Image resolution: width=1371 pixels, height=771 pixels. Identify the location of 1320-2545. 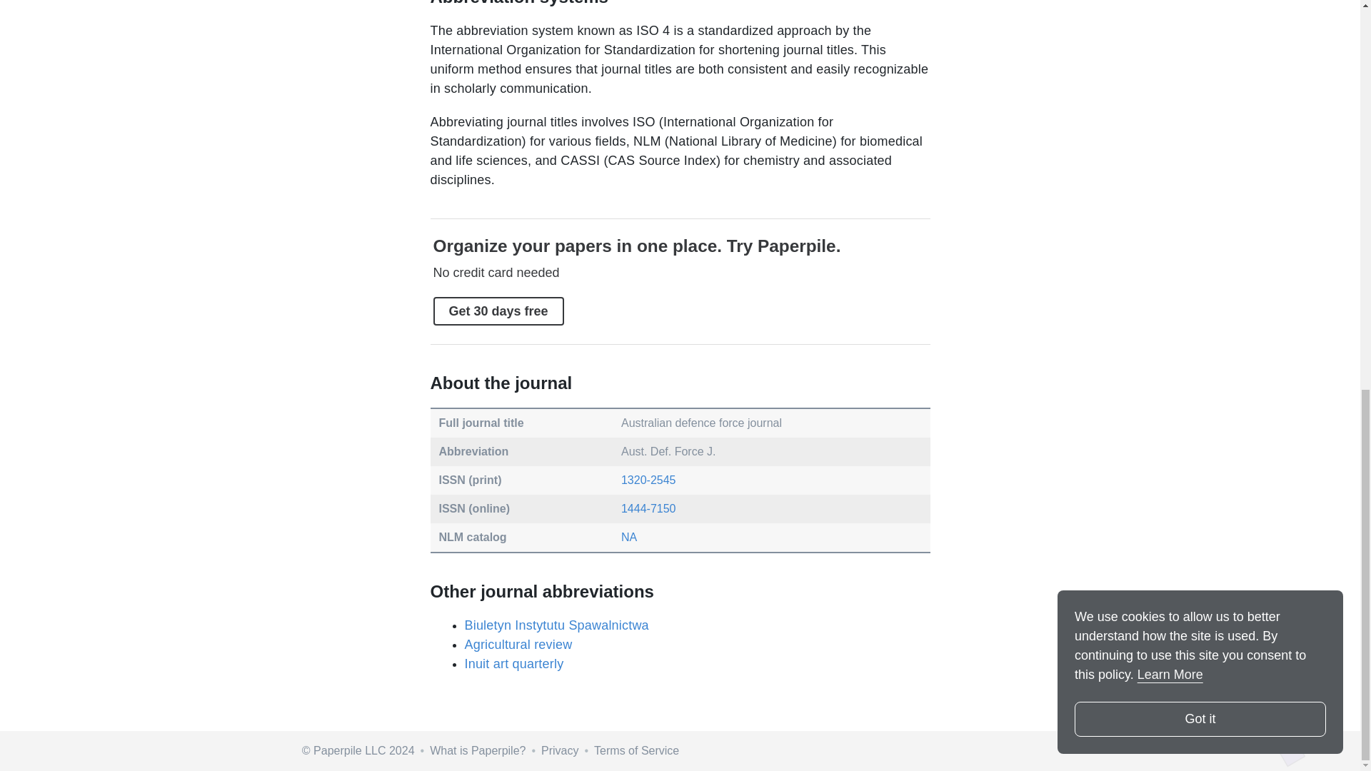
(648, 480).